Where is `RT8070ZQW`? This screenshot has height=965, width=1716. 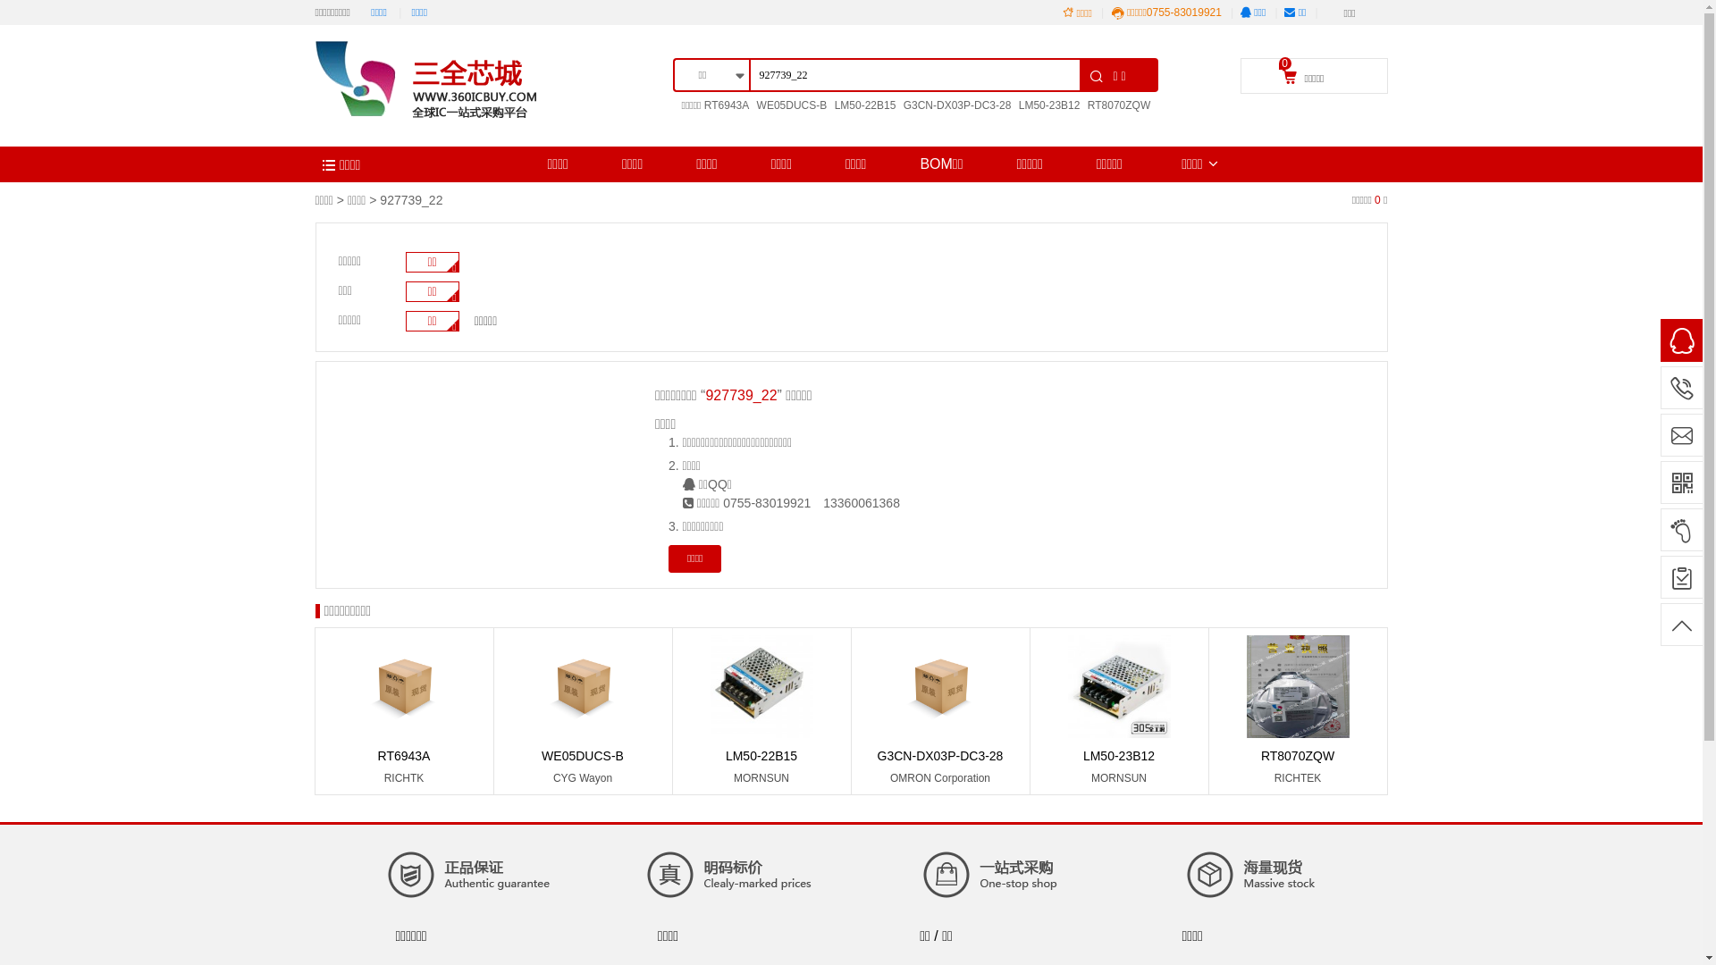 RT8070ZQW is located at coordinates (1119, 105).